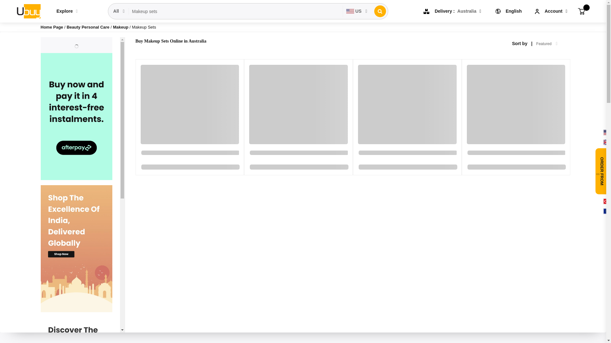 This screenshot has width=611, height=343. What do you see at coordinates (28, 11) in the screenshot?
I see `Ubuy` at bounding box center [28, 11].